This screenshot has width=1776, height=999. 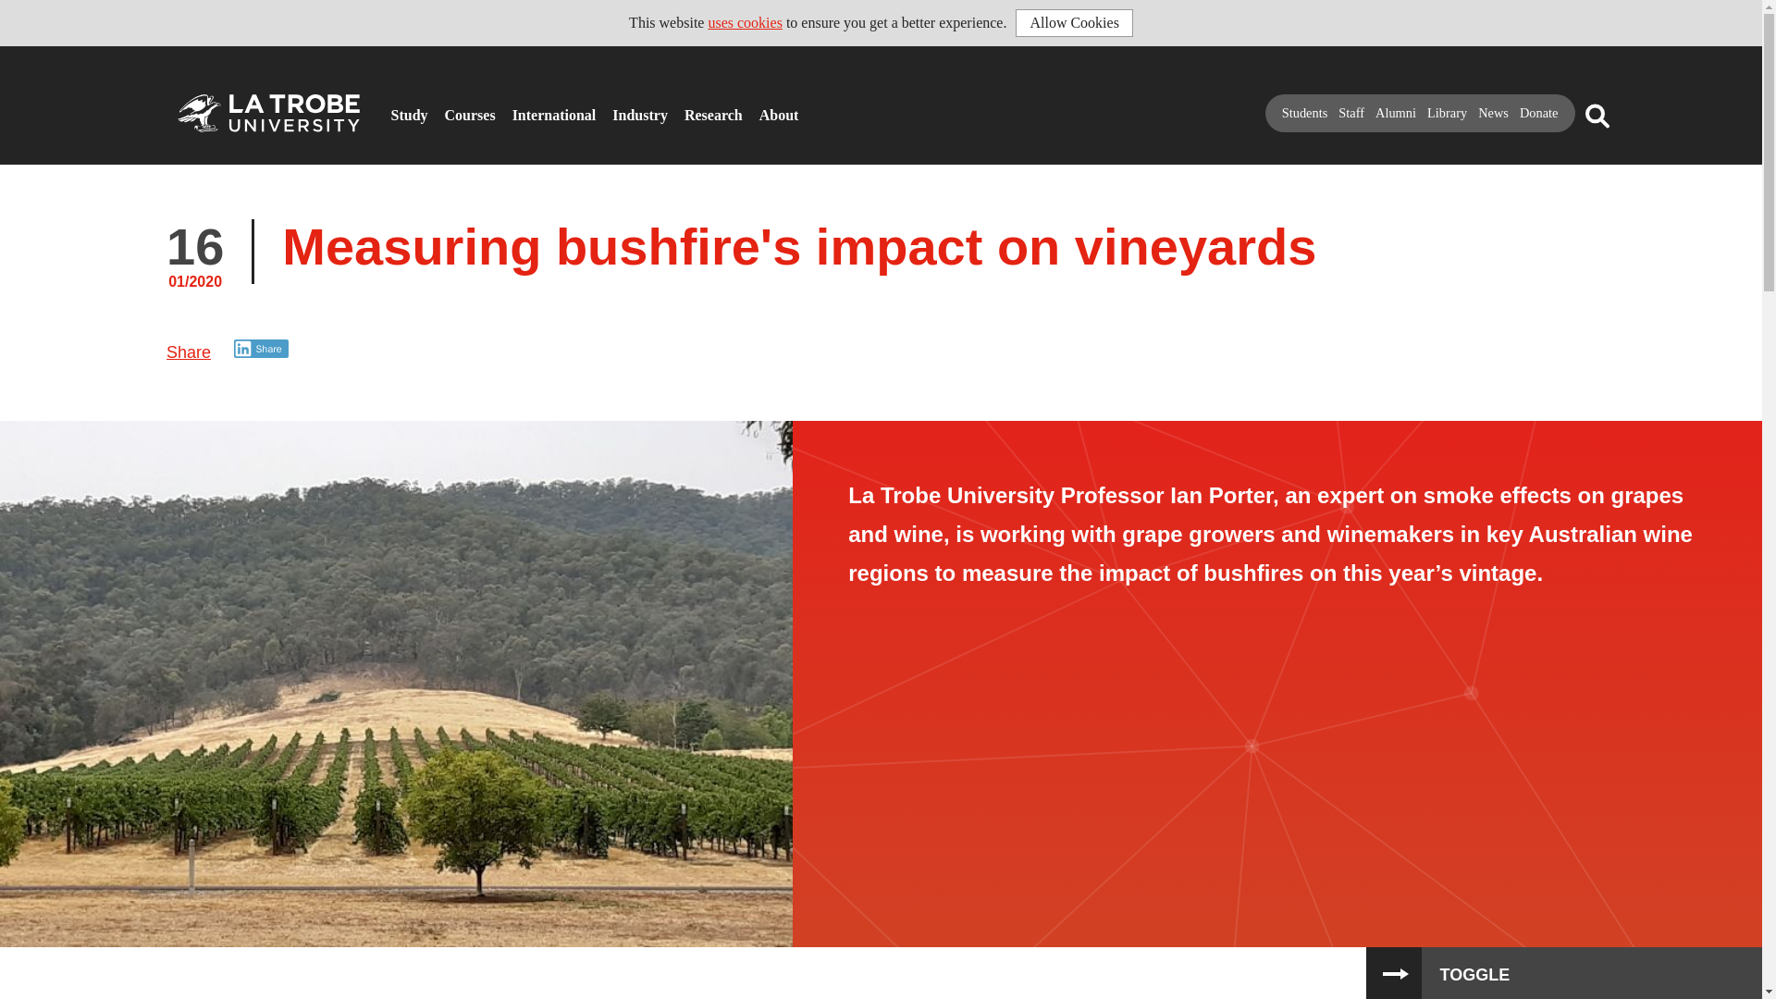 I want to click on Study with us, so click(x=396, y=107).